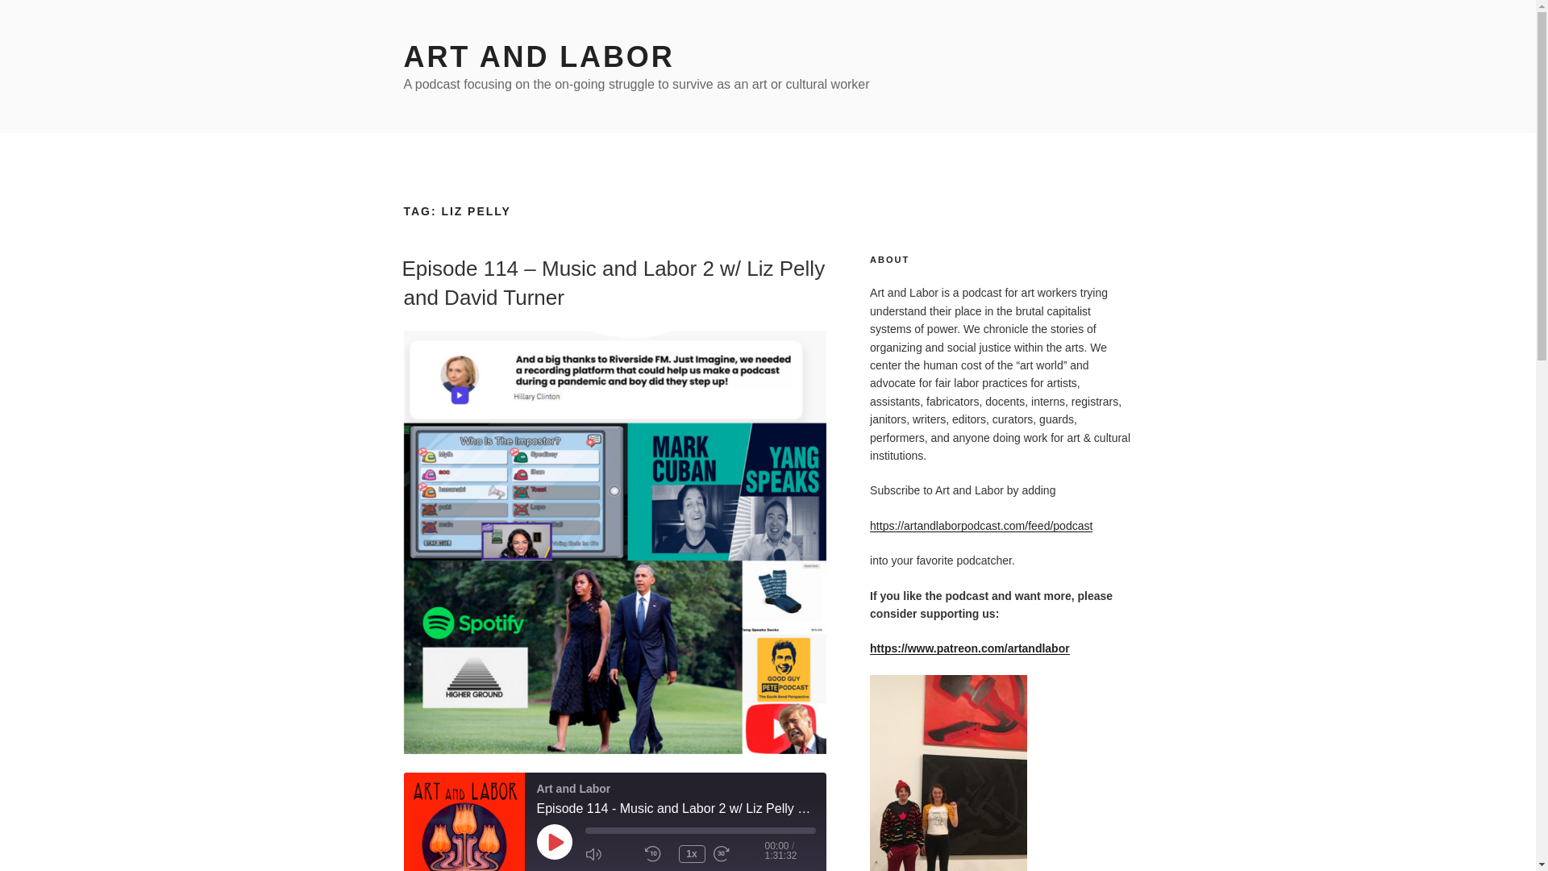  I want to click on Rewind 10 seconds, so click(658, 853).